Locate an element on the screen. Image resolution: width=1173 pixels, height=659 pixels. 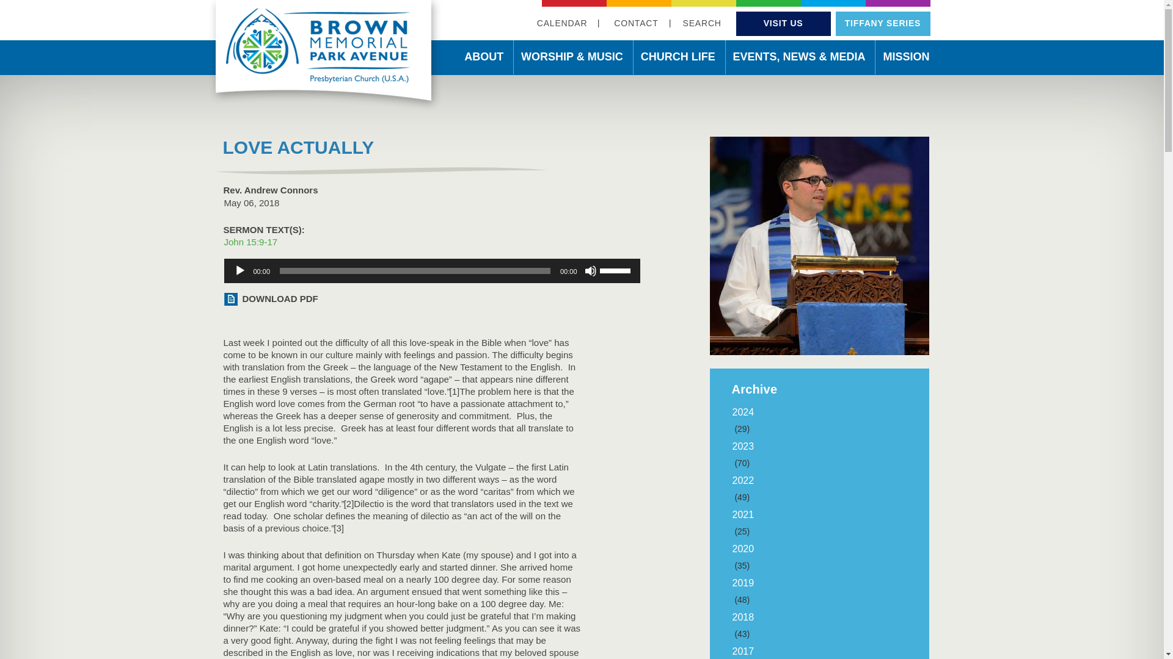
SEARCH is located at coordinates (701, 23).